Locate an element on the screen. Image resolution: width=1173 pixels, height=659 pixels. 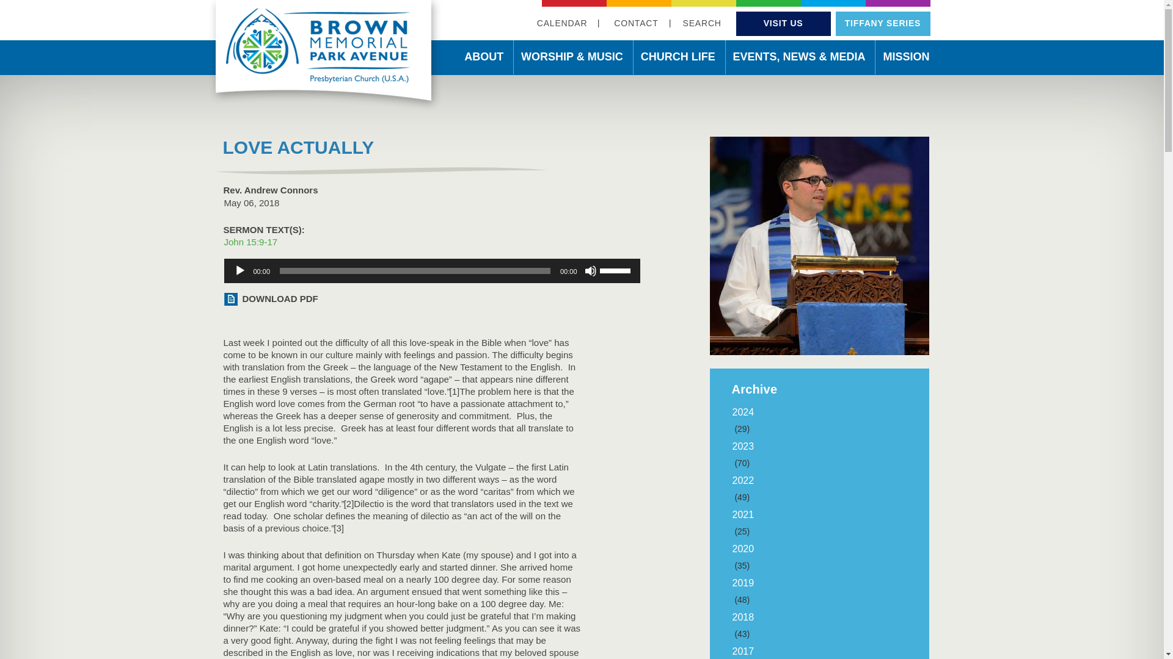
SEARCH is located at coordinates (701, 23).